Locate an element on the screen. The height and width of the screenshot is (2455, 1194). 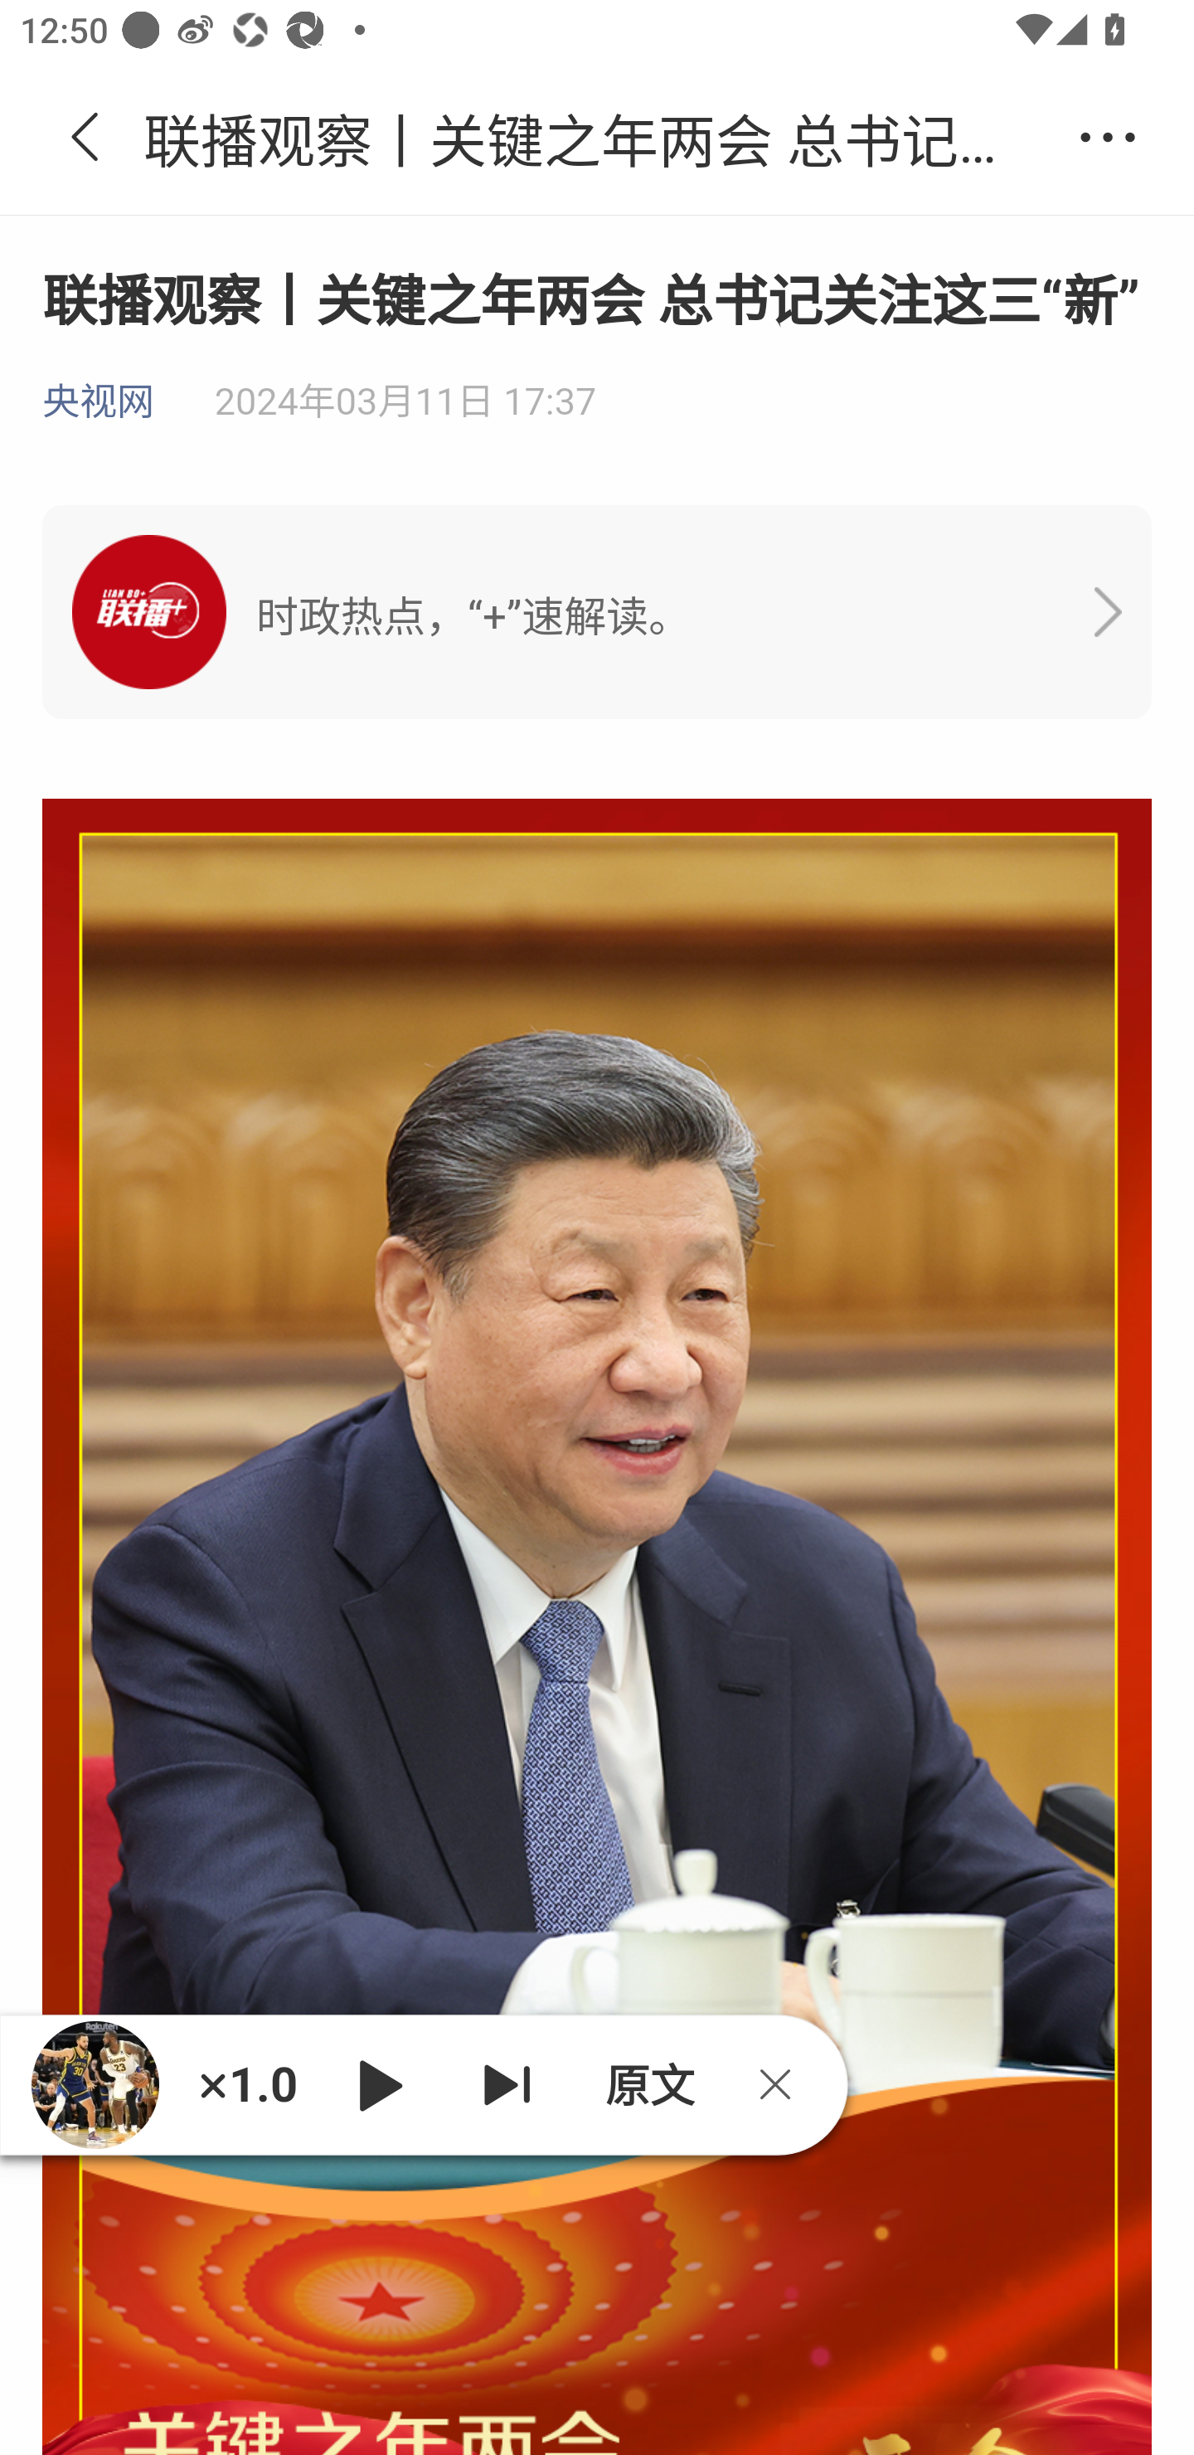
播放器 is located at coordinates (95, 2084).